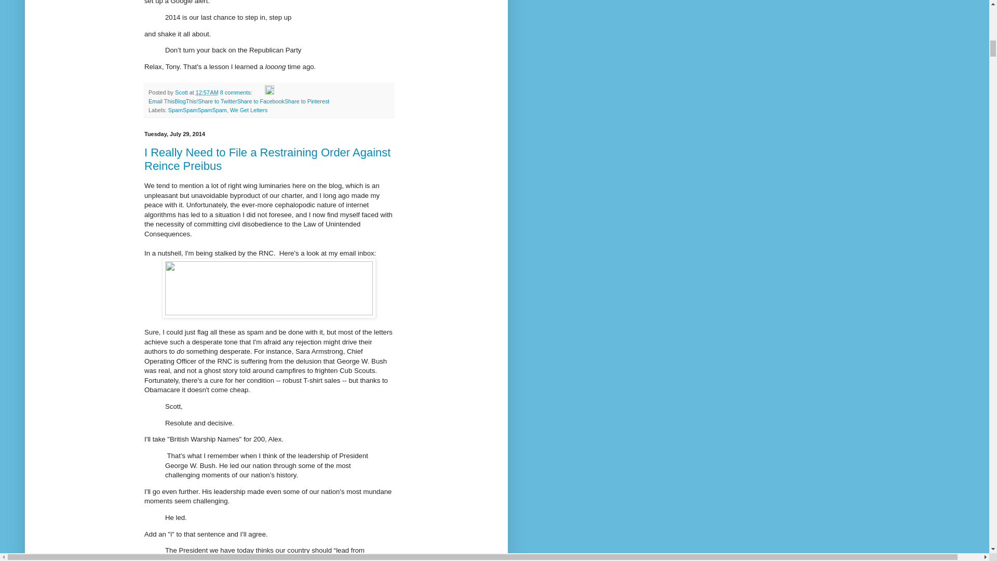 The height and width of the screenshot is (561, 997). Describe the element at coordinates (260, 92) in the screenshot. I see `Email Post` at that location.